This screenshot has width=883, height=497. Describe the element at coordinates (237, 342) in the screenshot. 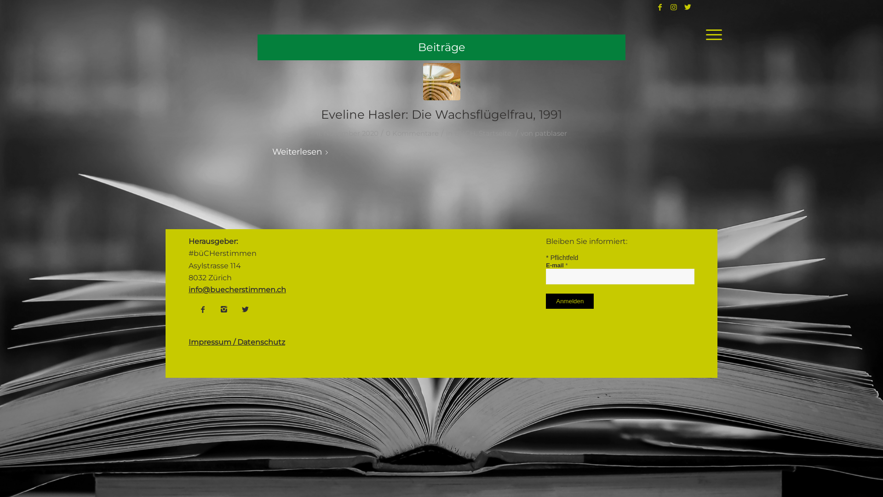

I see `Impressum / Datenschutz` at that location.